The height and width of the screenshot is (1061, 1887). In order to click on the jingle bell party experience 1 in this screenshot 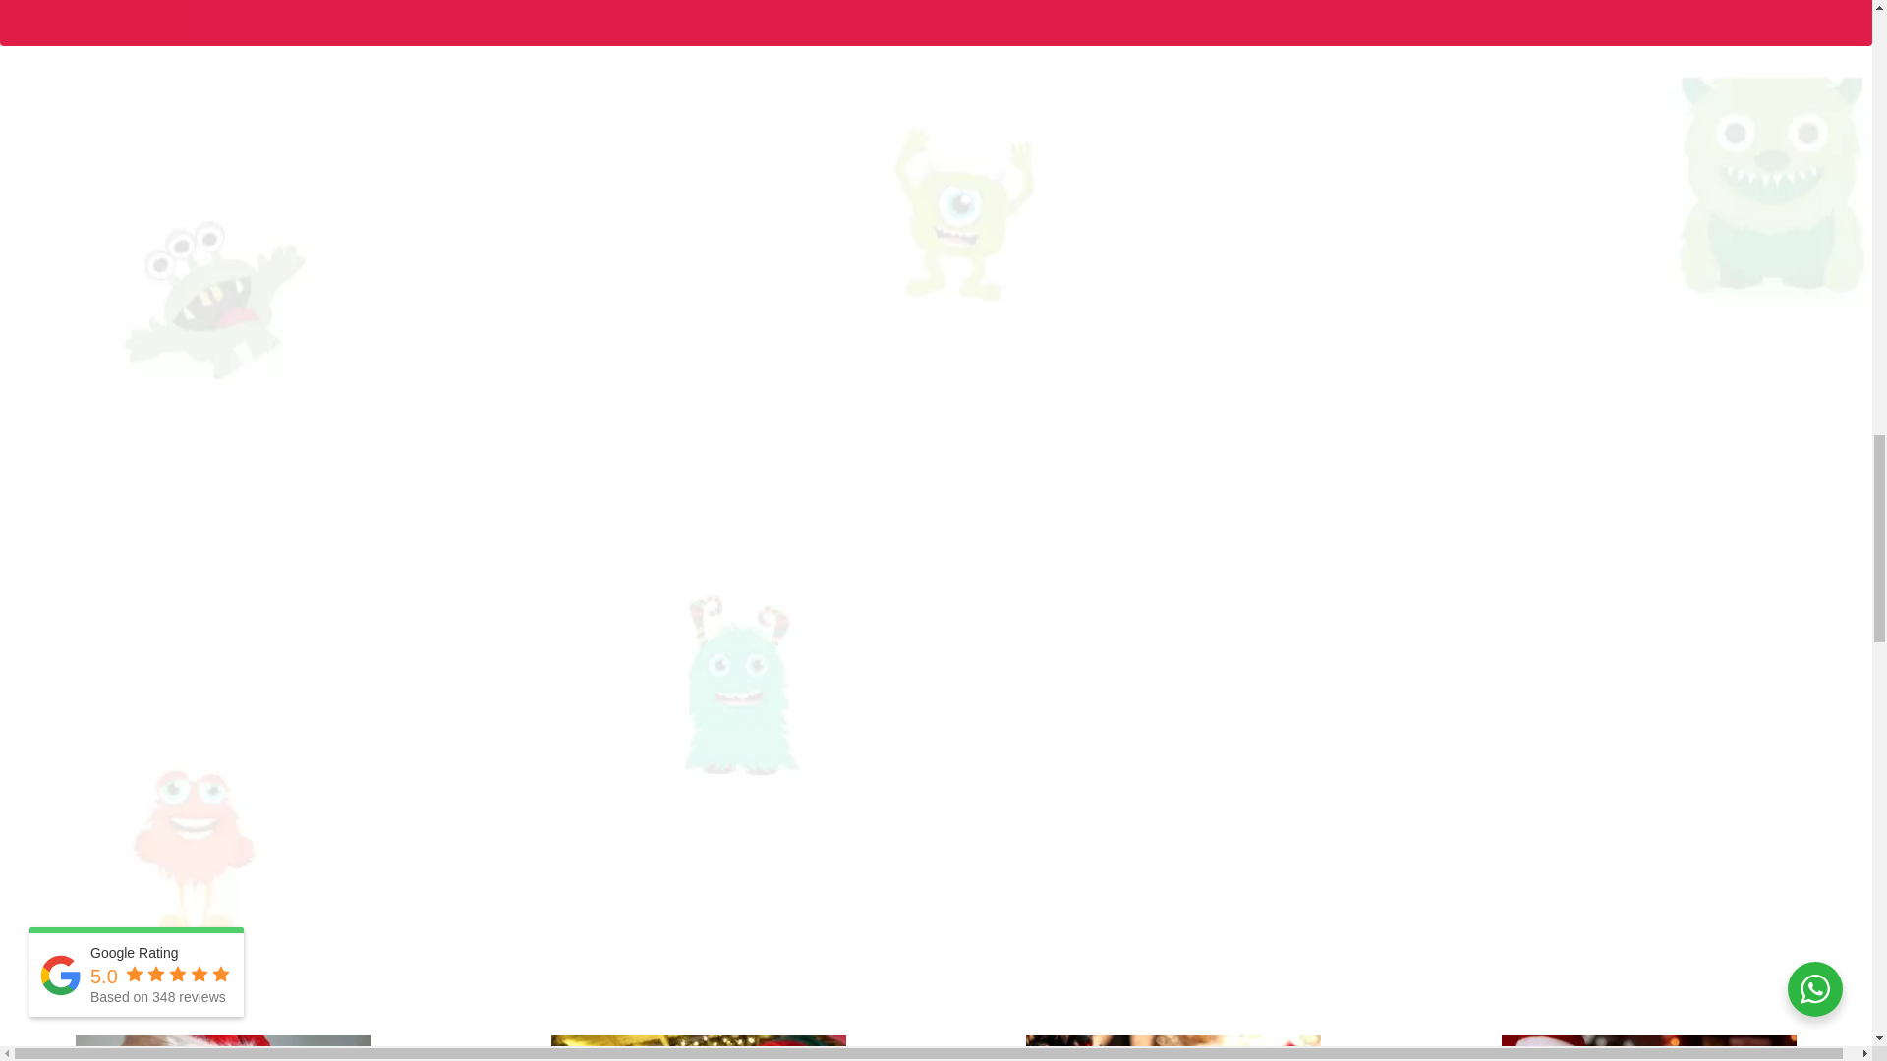, I will do `click(222, 1048)`.